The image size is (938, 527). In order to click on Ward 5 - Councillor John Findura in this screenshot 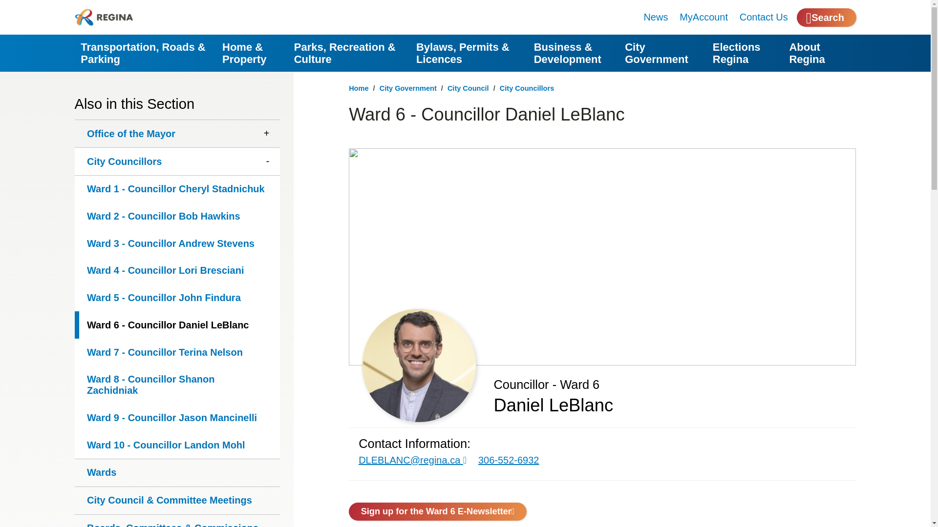, I will do `click(177, 298)`.